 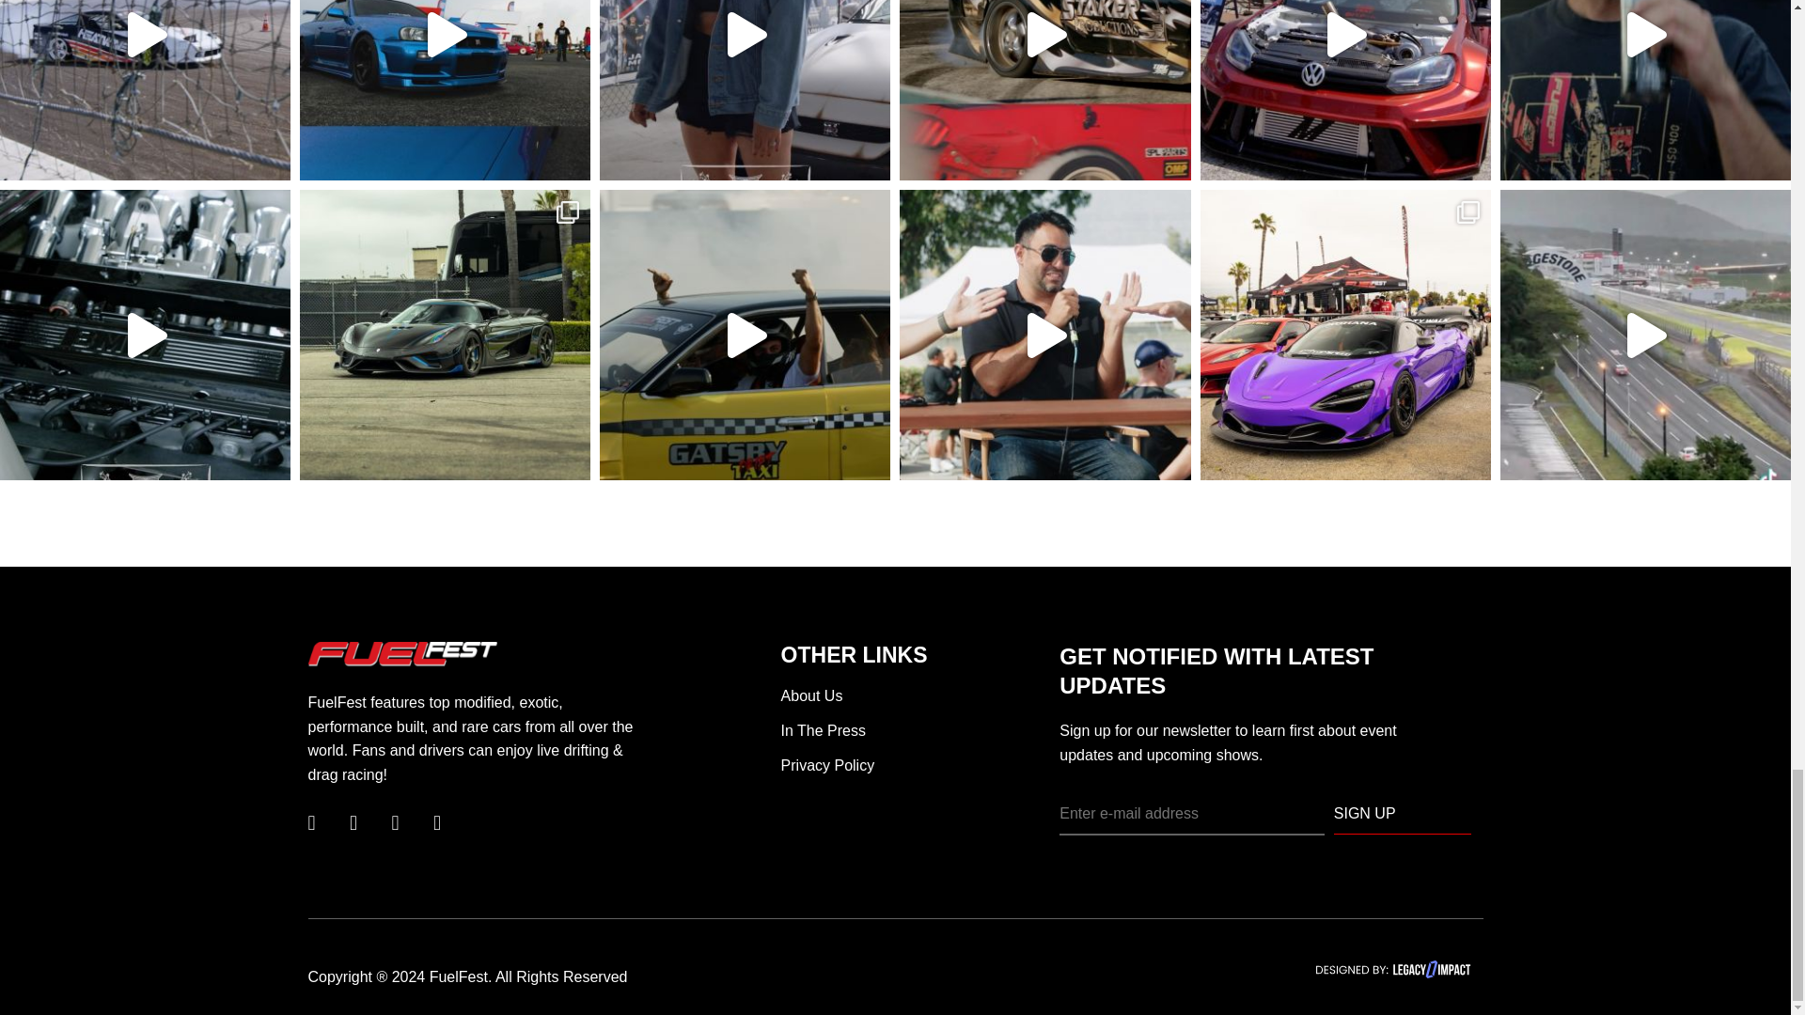 I want to click on legacy-logo-footer, so click(x=1393, y=969).